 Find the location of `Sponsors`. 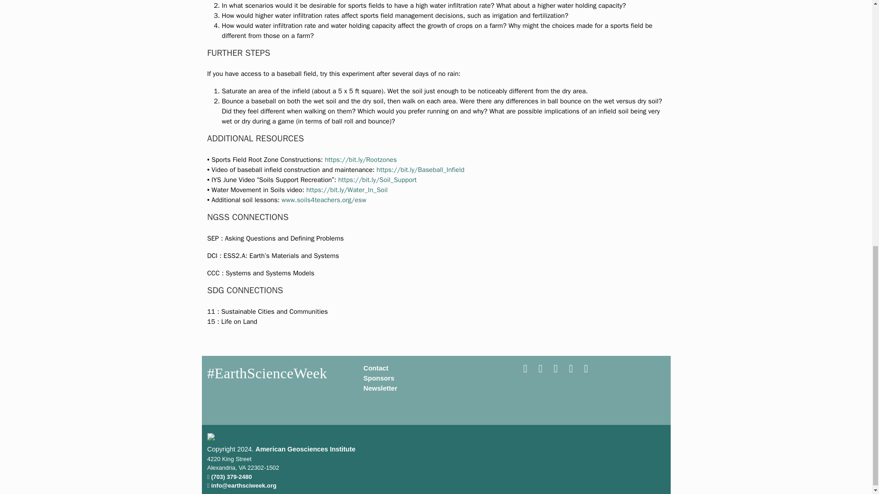

Sponsors is located at coordinates (379, 378).